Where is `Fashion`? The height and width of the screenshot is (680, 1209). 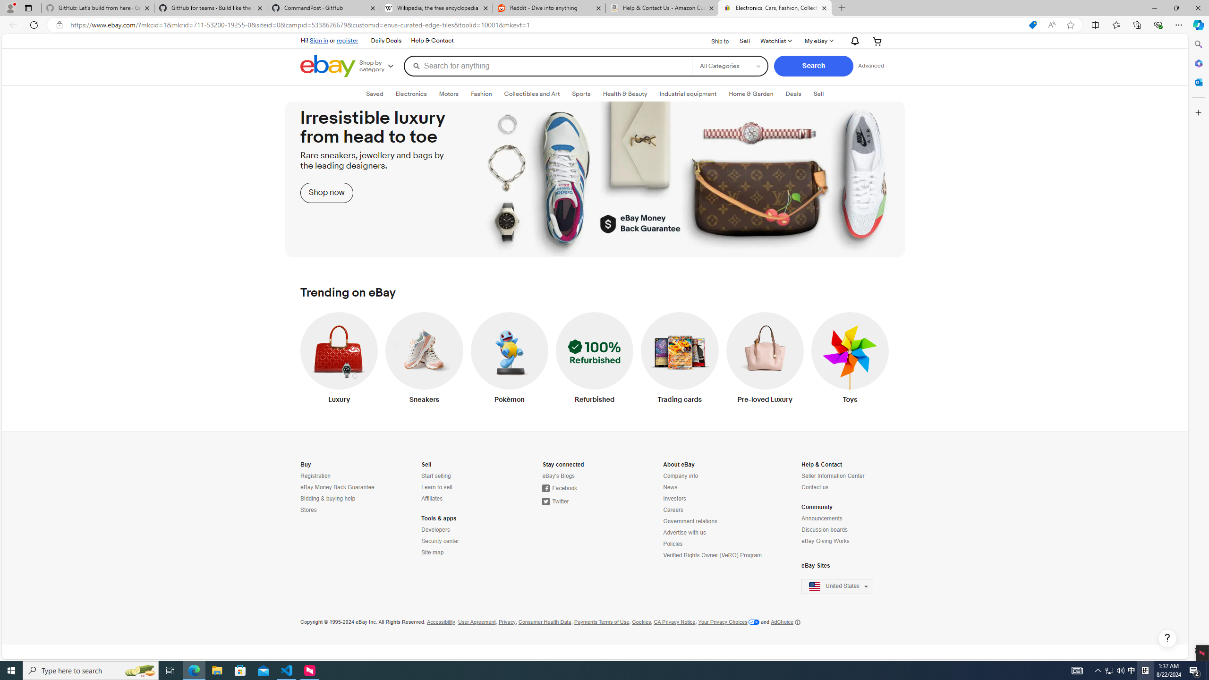 Fashion is located at coordinates (481, 94).